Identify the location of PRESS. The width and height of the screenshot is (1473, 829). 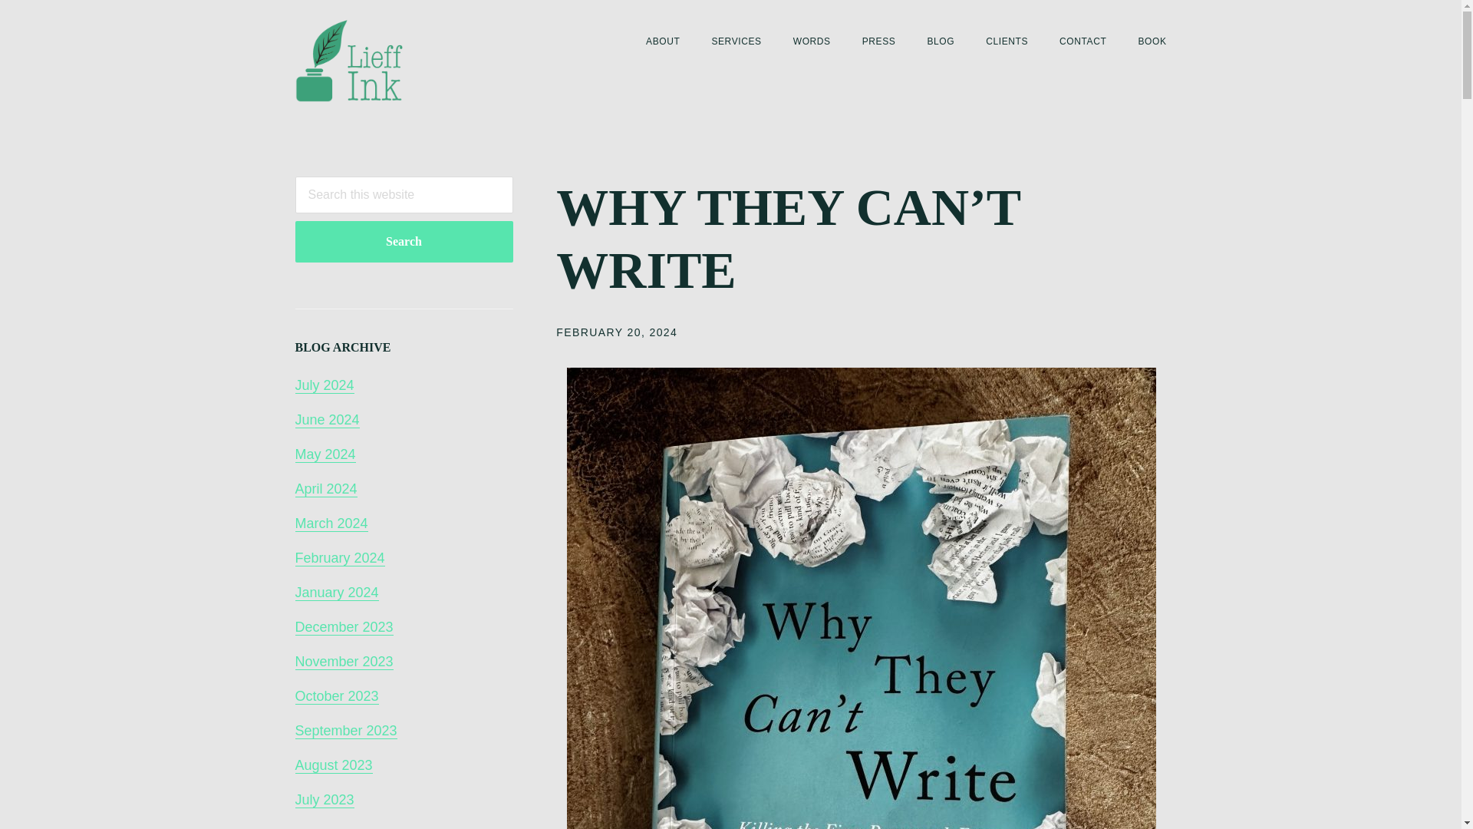
(878, 41).